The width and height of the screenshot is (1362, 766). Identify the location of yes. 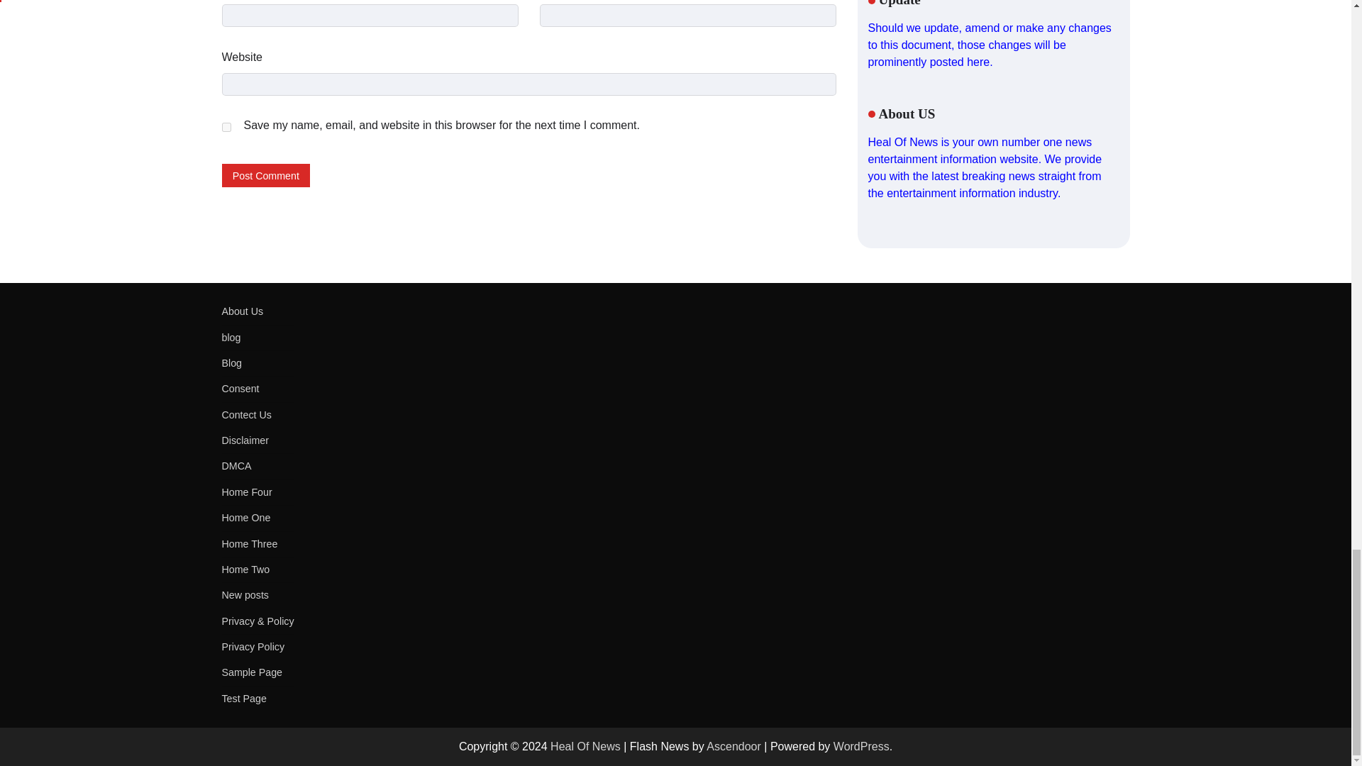
(226, 126).